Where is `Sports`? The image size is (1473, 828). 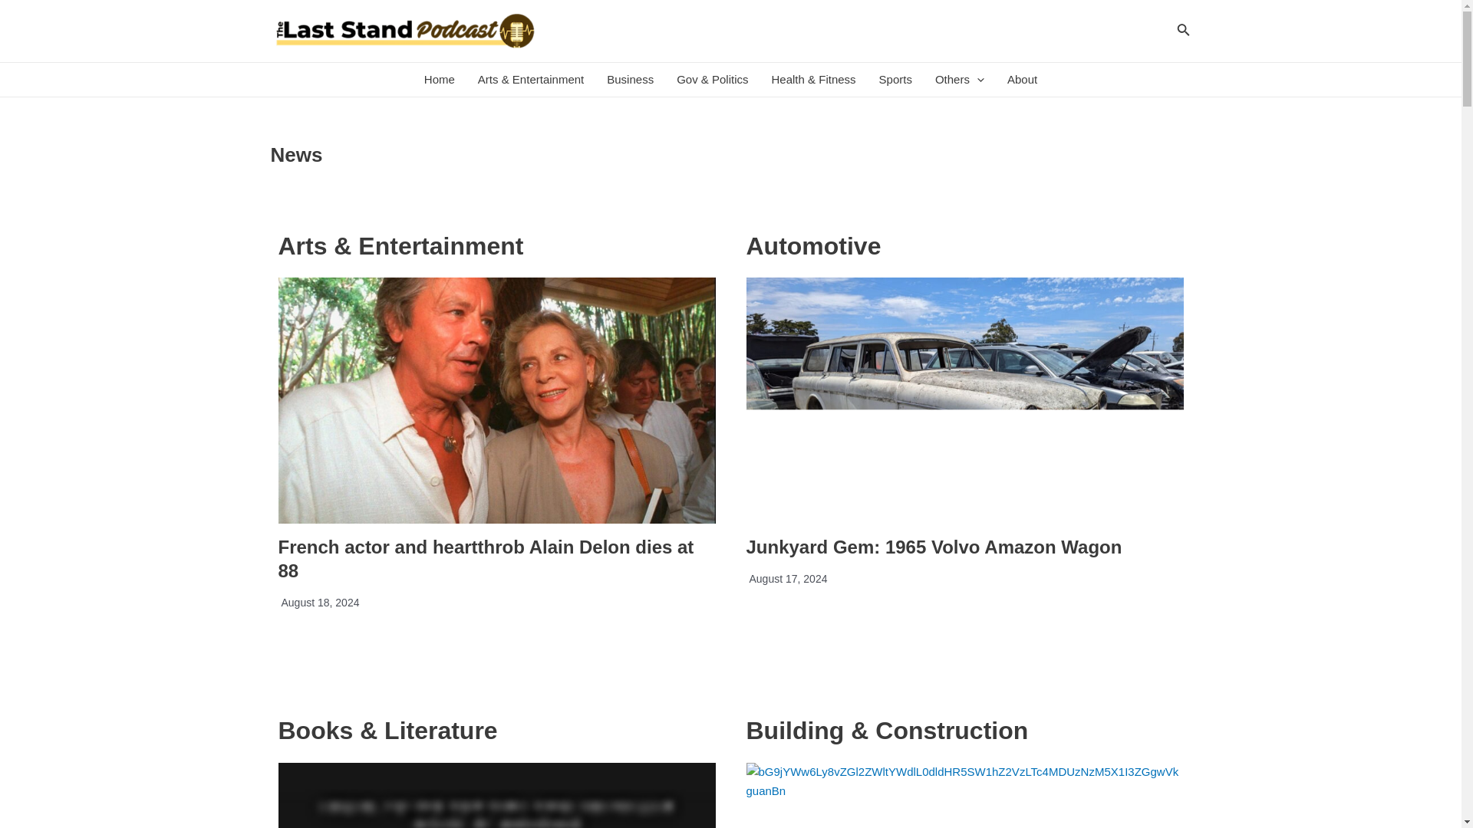 Sports is located at coordinates (895, 80).